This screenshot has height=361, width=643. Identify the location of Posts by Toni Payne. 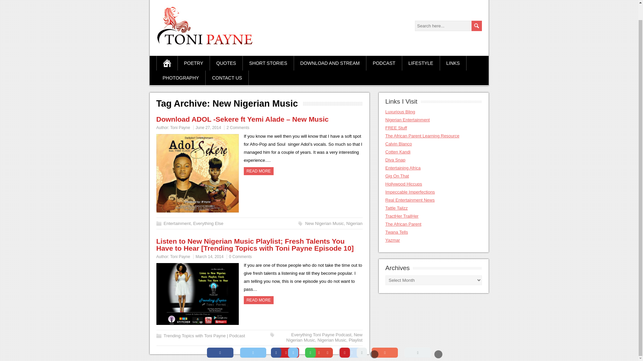
(180, 127).